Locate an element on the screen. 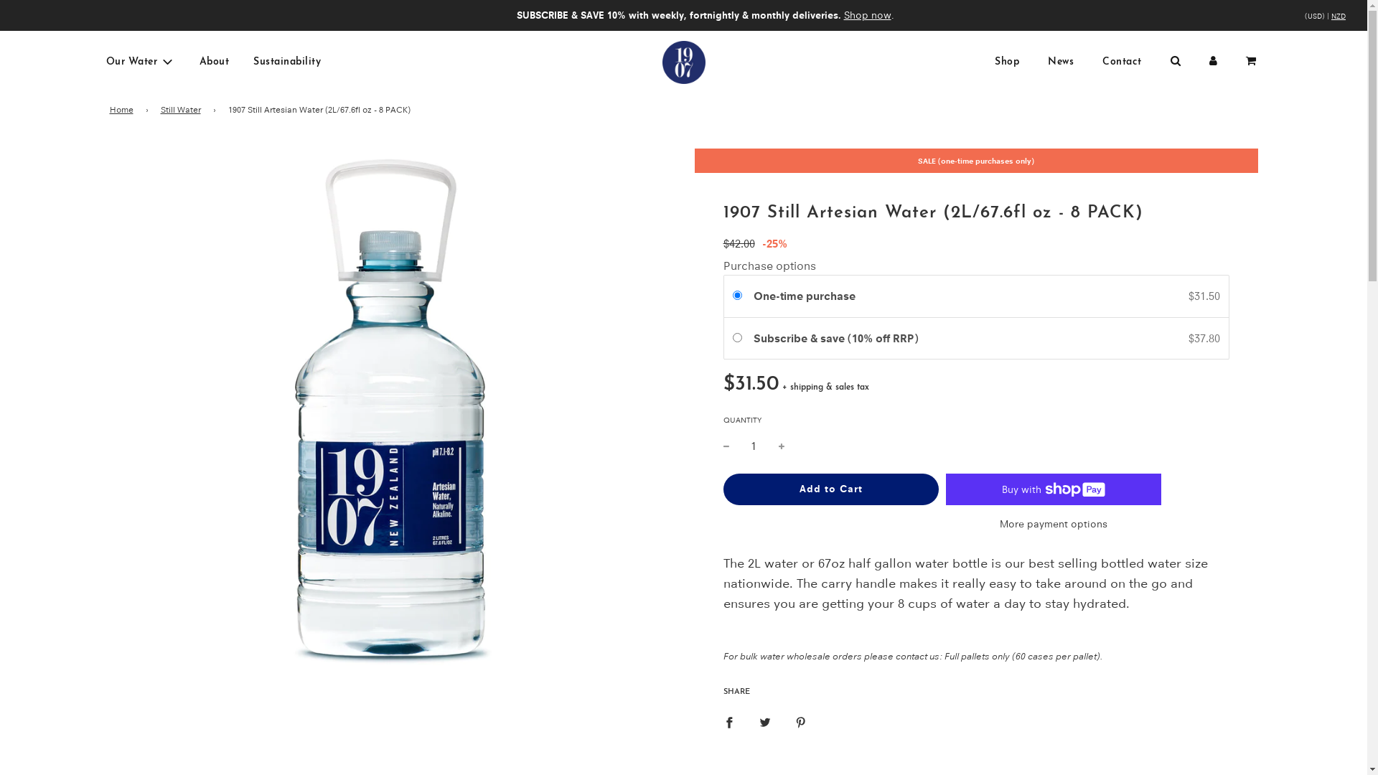 The height and width of the screenshot is (775, 1378). Shop is located at coordinates (1007, 62).